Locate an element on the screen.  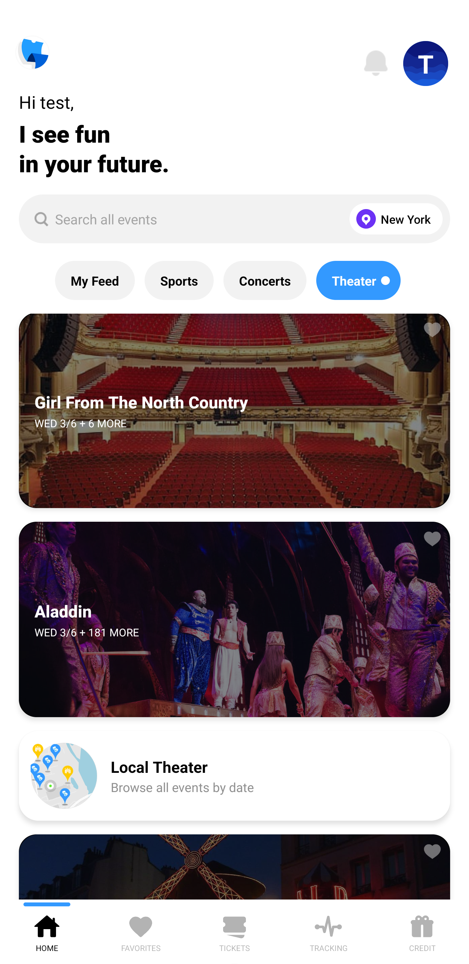
HOME is located at coordinates (47, 931).